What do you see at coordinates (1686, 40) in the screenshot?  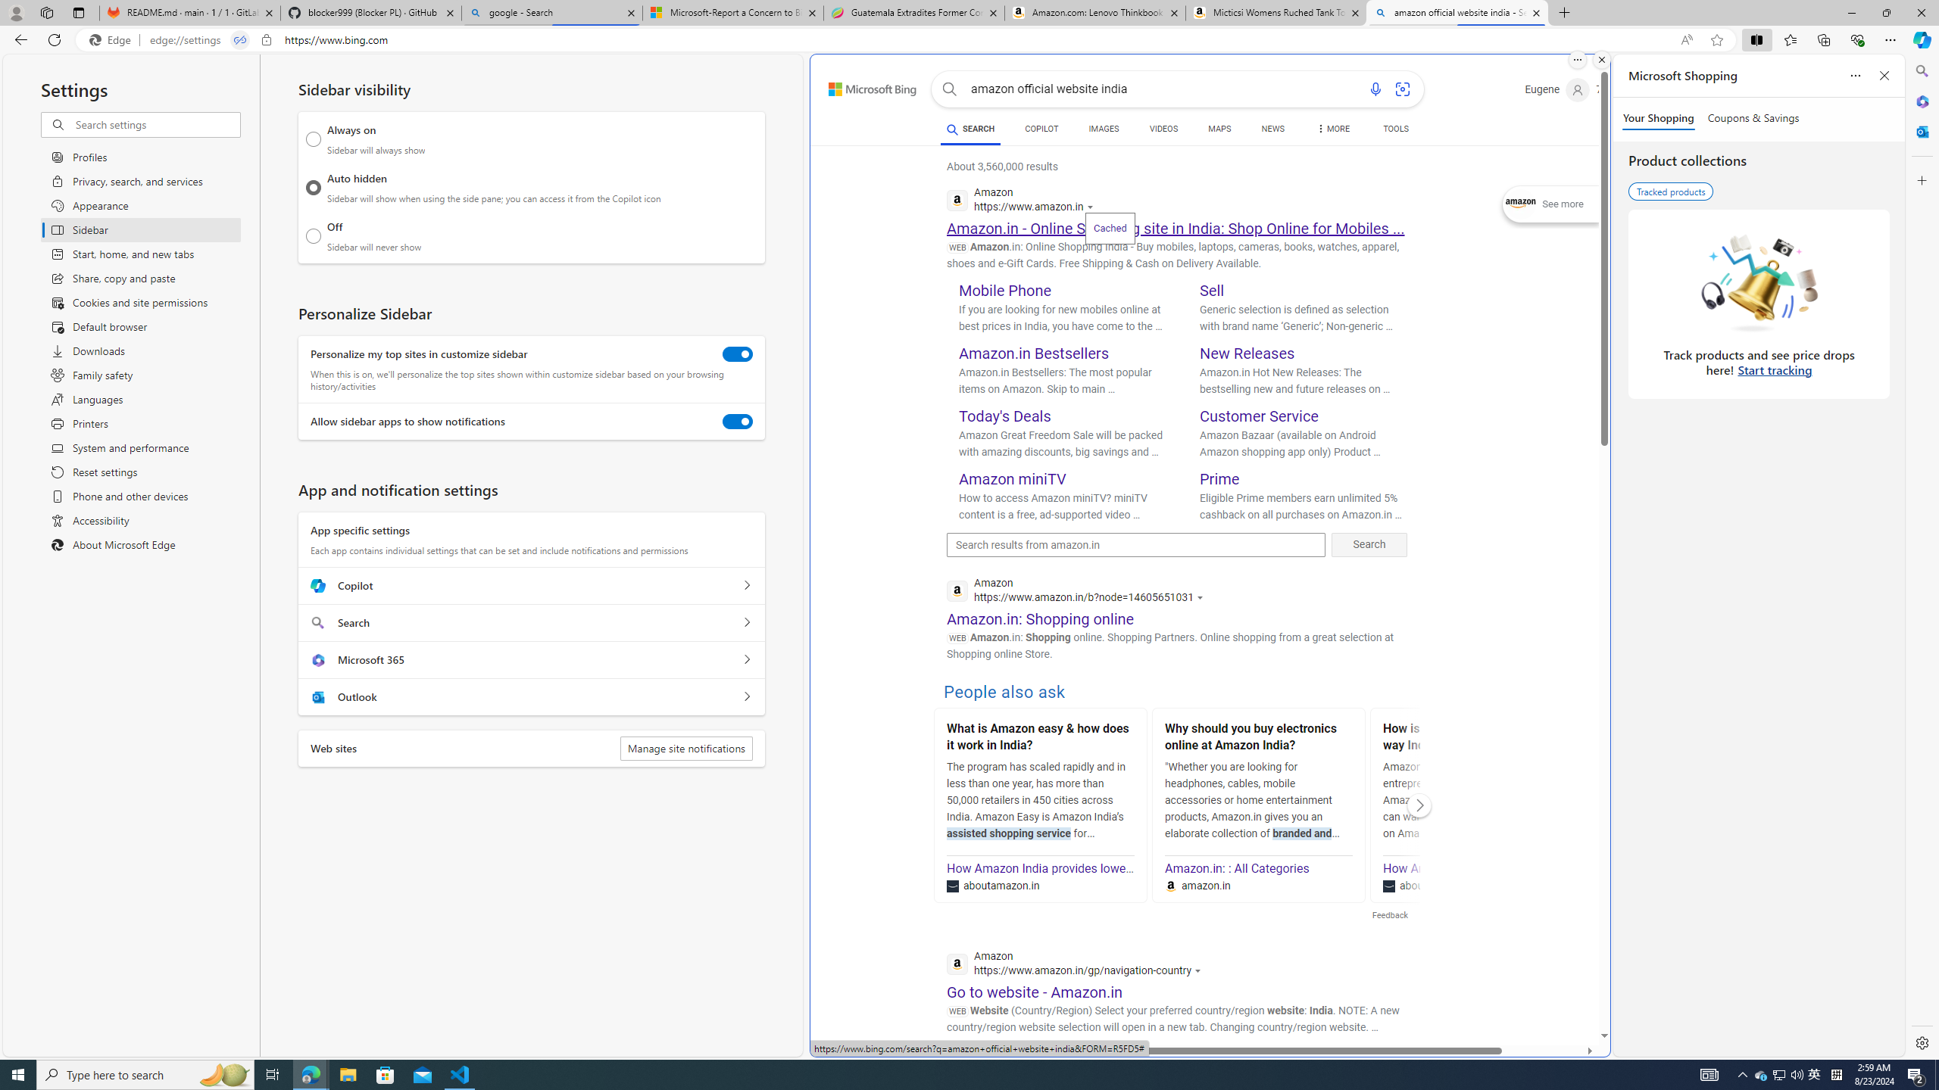 I see `Read aloud this page (Ctrl+Shift+U)` at bounding box center [1686, 40].